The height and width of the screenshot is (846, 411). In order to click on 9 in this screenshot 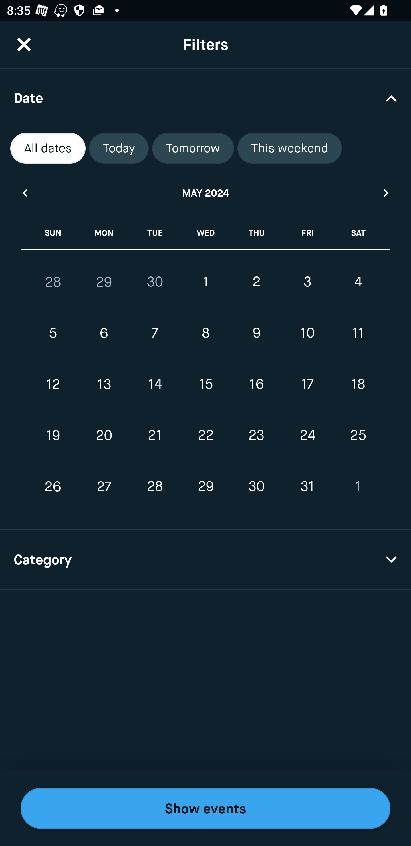, I will do `click(256, 333)`.